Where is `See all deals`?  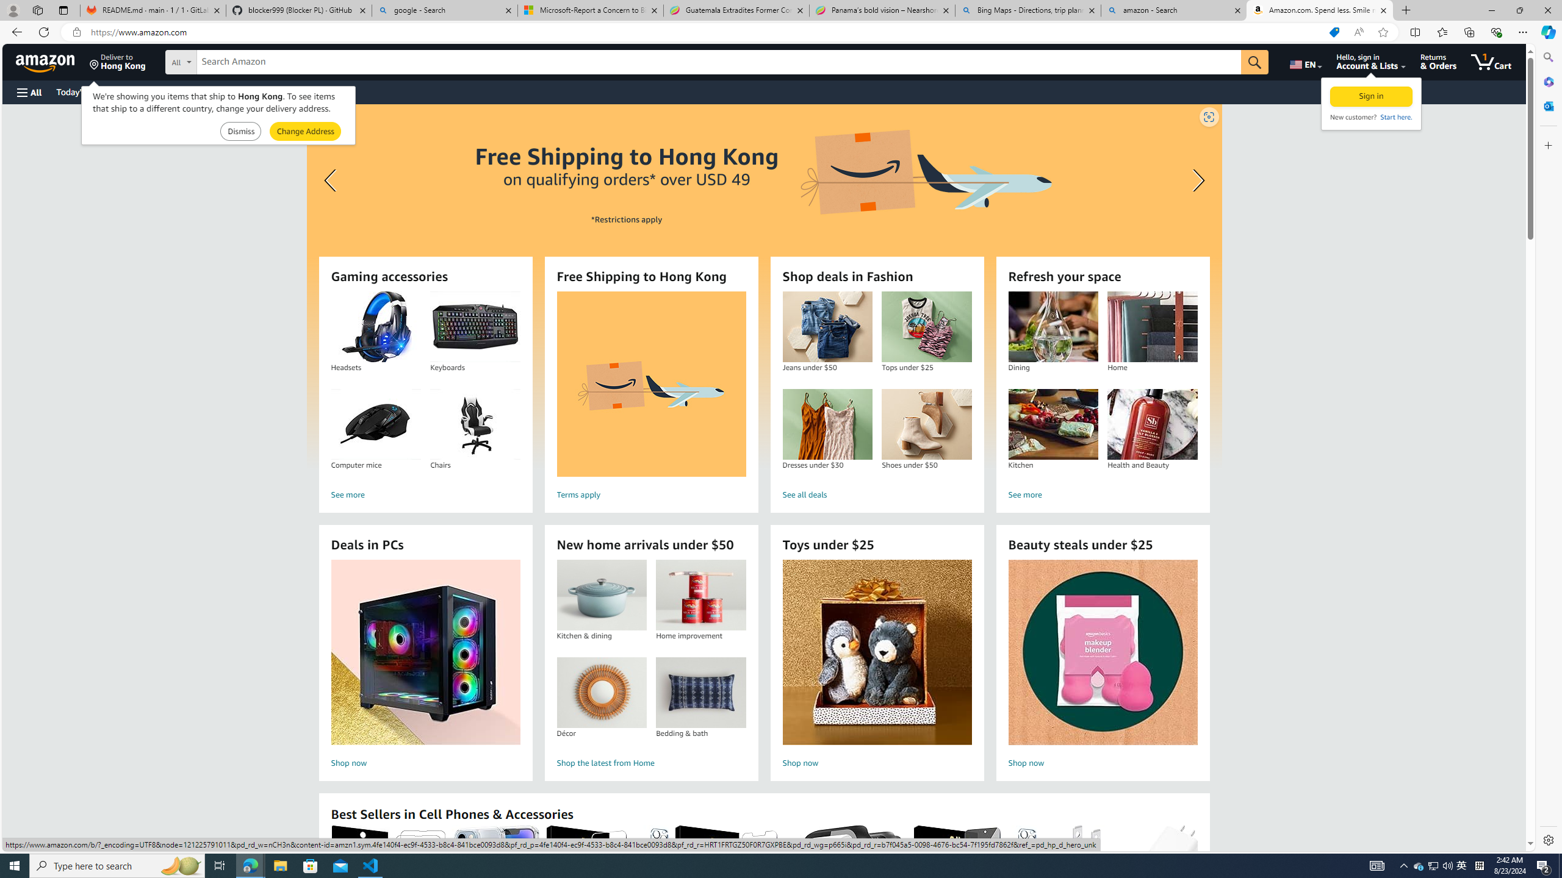
See all deals is located at coordinates (877, 495).